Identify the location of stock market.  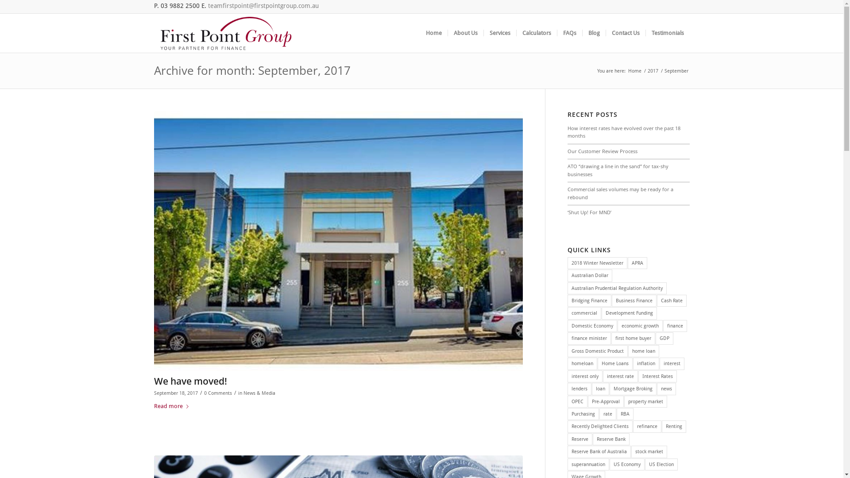
(649, 451).